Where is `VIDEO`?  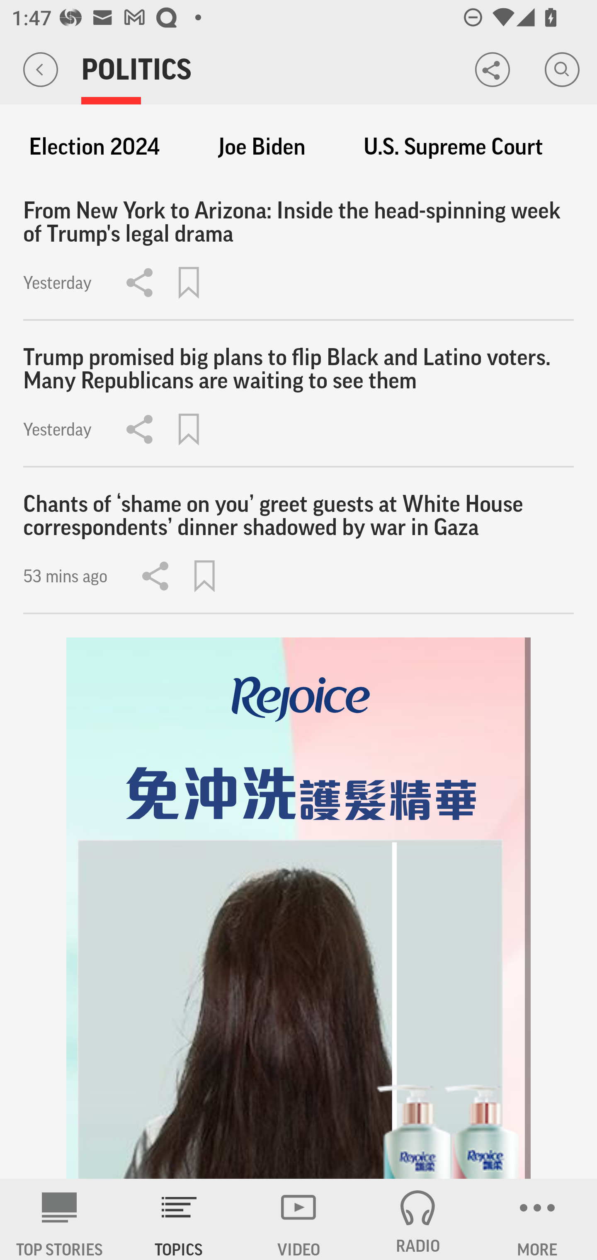 VIDEO is located at coordinates (298, 1219).